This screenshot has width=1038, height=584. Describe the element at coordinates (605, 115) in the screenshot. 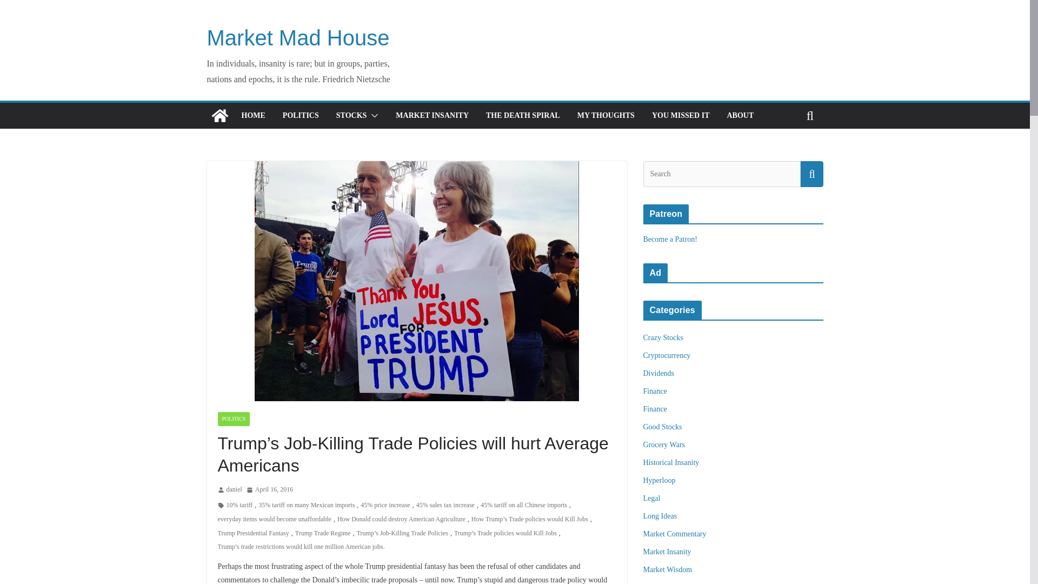

I see `MY THOUGHTS` at that location.